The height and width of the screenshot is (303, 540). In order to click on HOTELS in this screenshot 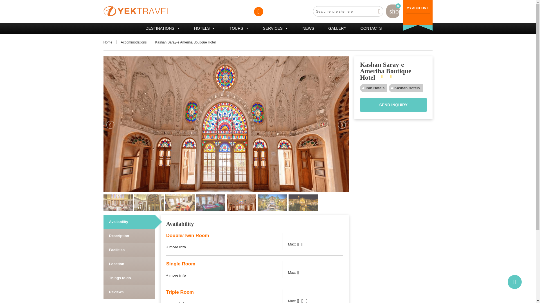, I will do `click(204, 28)`.